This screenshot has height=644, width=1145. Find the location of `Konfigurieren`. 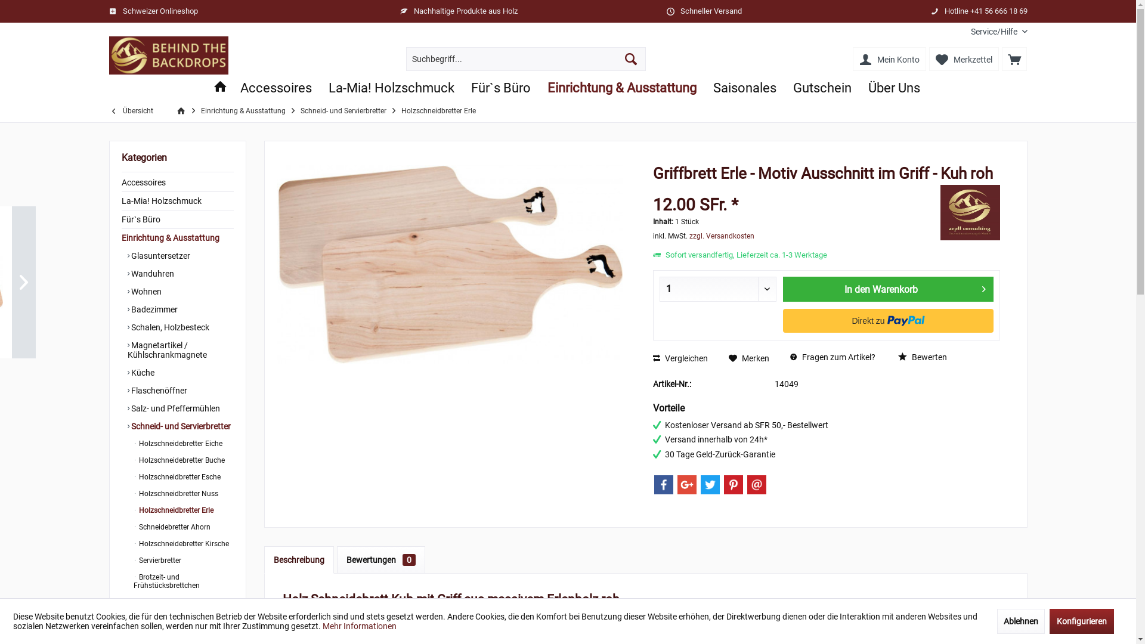

Konfigurieren is located at coordinates (1082, 621).